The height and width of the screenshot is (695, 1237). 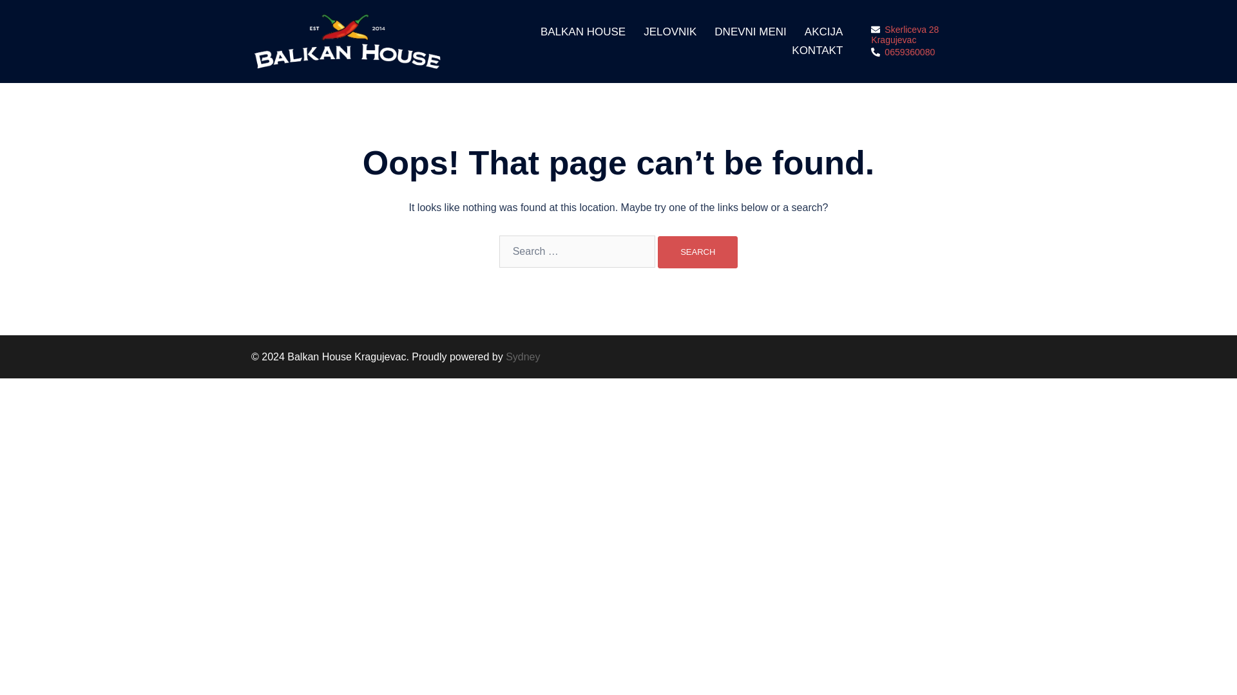 What do you see at coordinates (824, 32) in the screenshot?
I see `AKCIJA` at bounding box center [824, 32].